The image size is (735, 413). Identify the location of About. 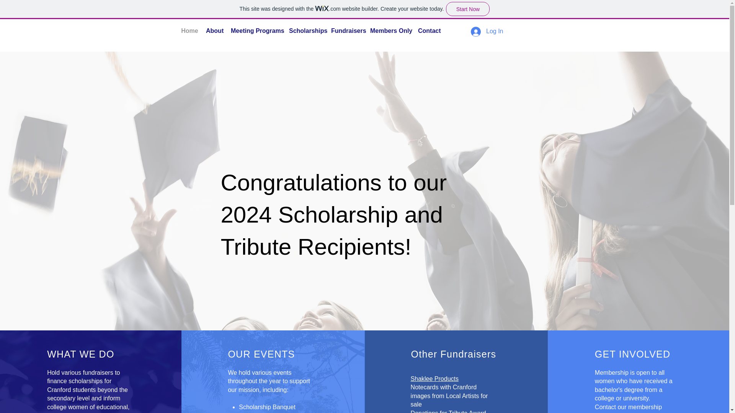
(214, 28).